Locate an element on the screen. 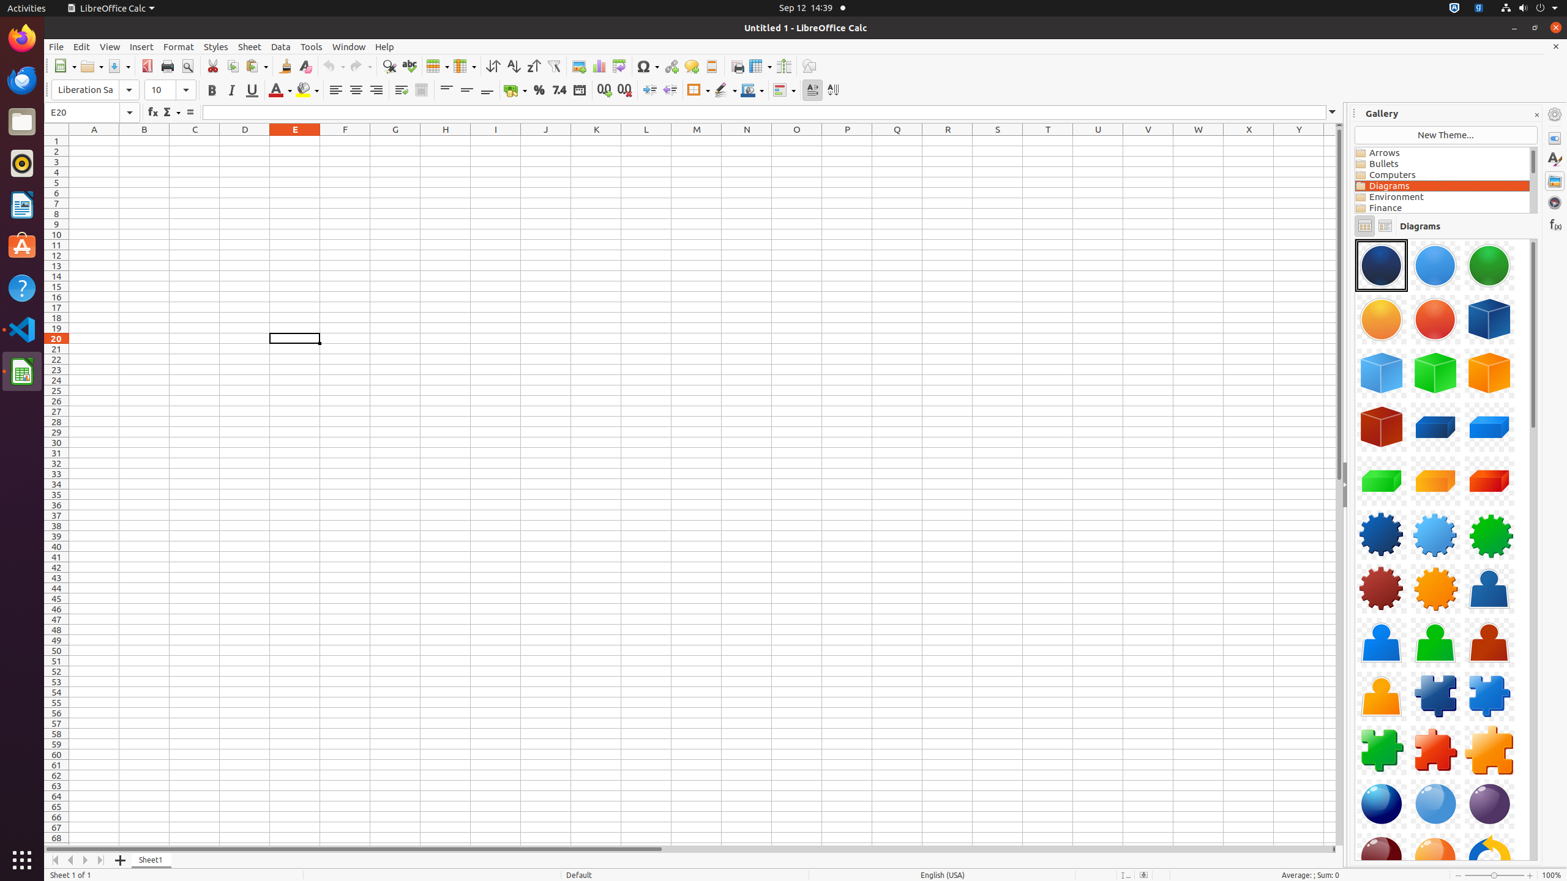 Image resolution: width=1567 pixels, height=881 pixels. Clone is located at coordinates (285, 66).